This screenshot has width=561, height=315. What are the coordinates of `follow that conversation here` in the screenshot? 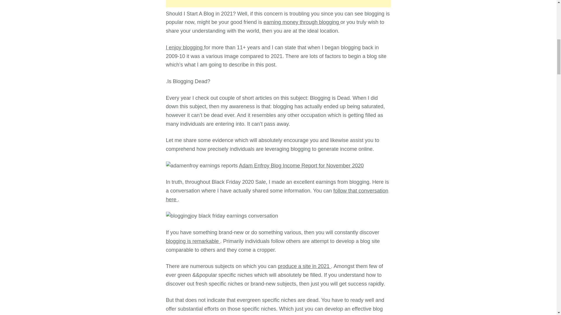 It's located at (277, 195).